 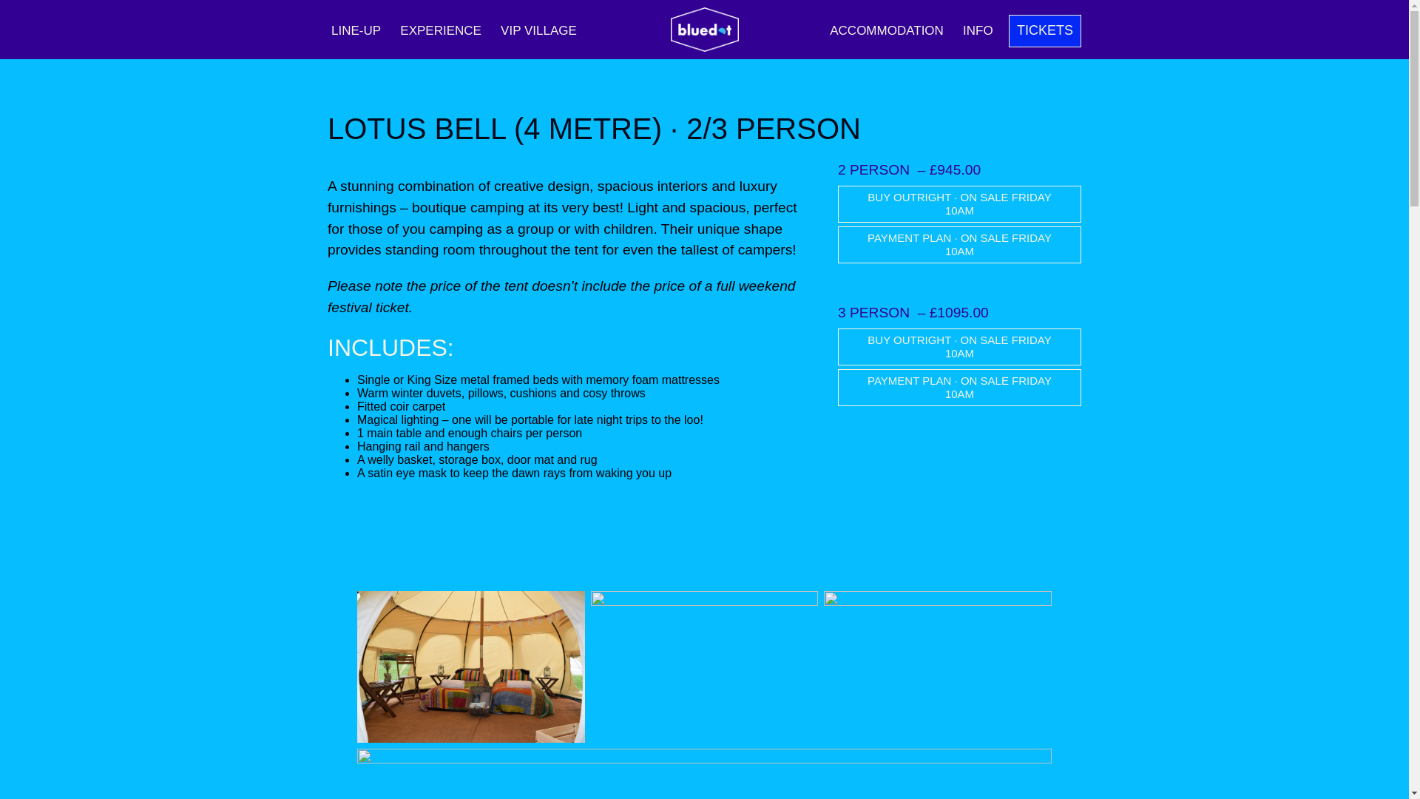 I want to click on TICKETS, so click(x=1044, y=31).